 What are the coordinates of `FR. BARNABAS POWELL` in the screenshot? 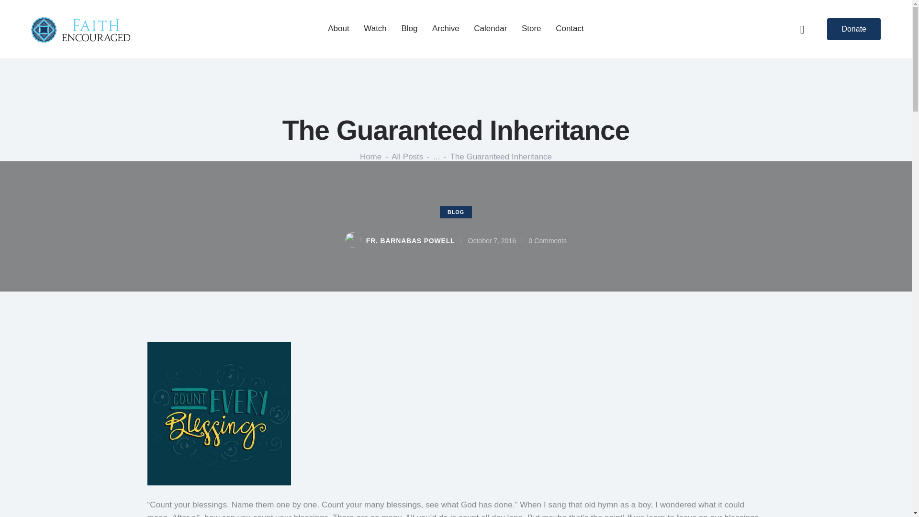 It's located at (405, 241).